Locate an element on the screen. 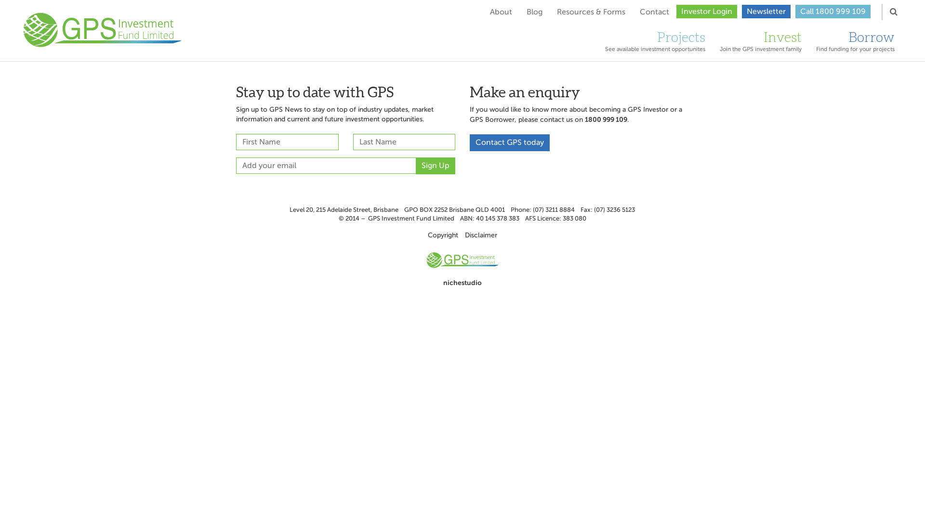  Search for: is located at coordinates (882, 12).